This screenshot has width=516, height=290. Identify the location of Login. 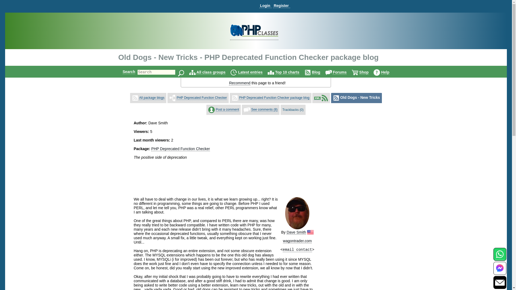
(265, 6).